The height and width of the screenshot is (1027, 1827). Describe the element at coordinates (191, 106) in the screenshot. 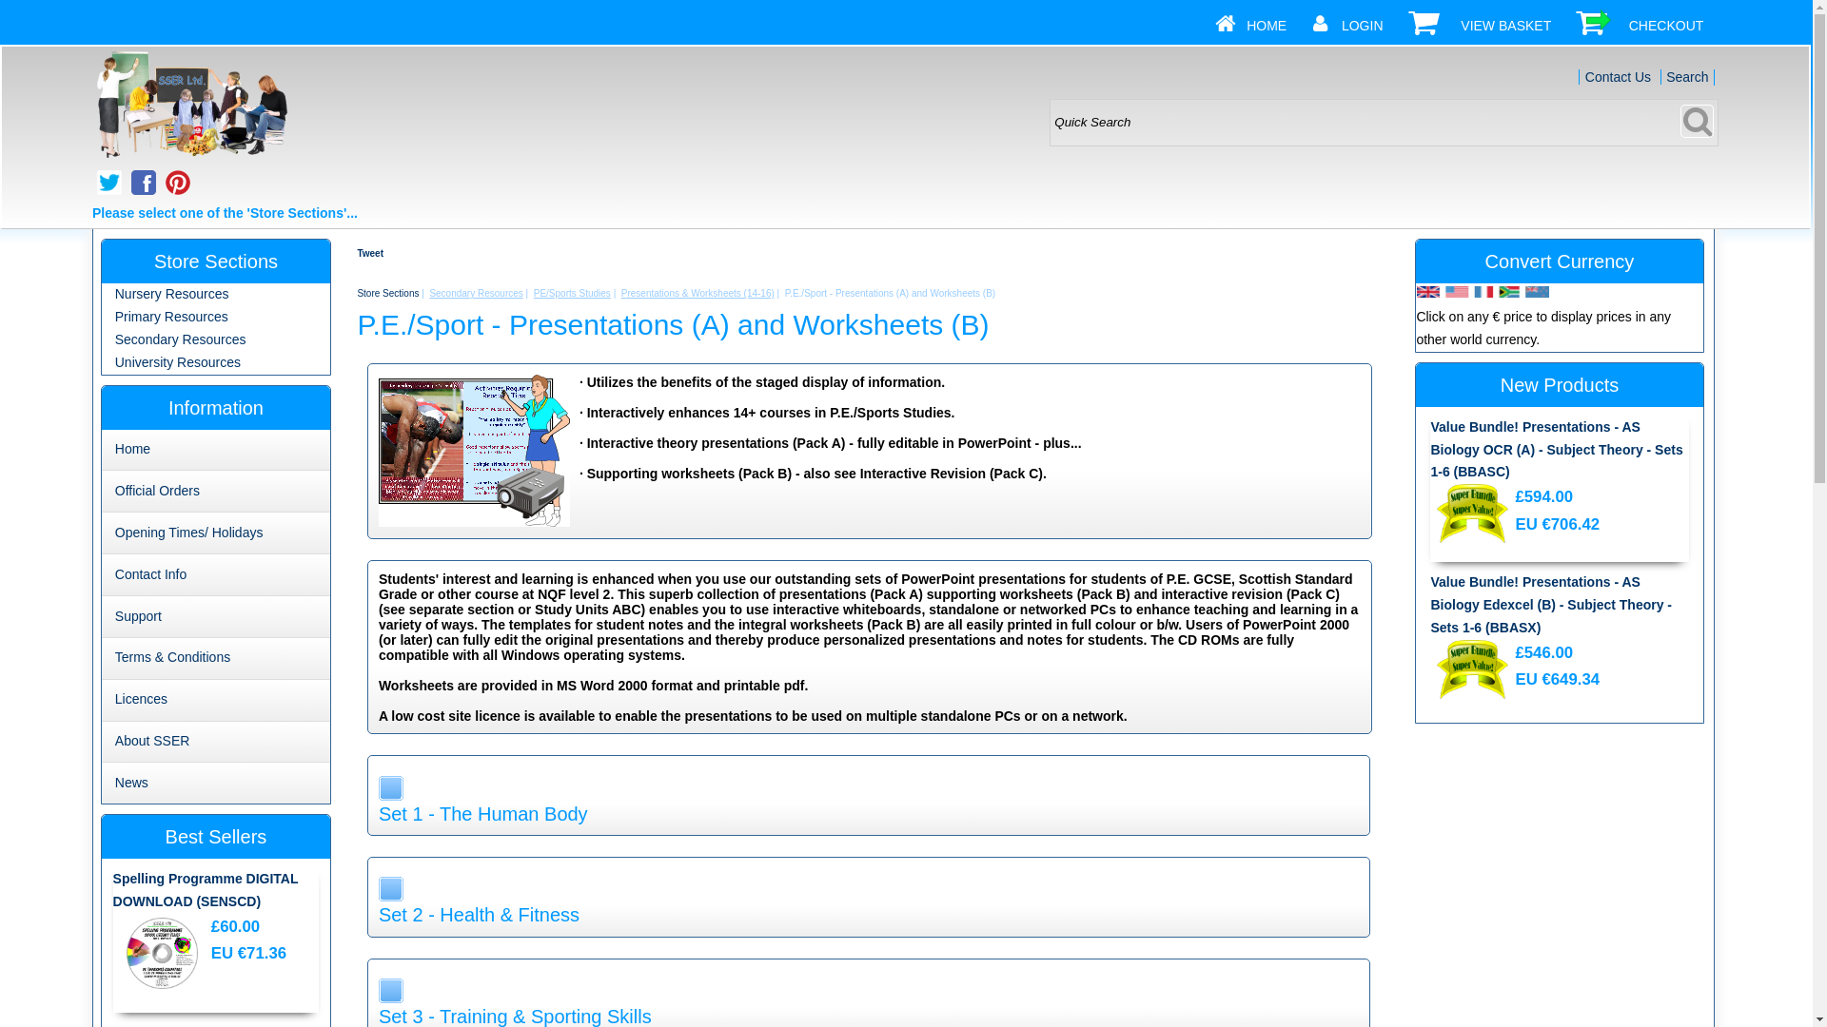

I see `SSER Ltd. Store Sections` at that location.